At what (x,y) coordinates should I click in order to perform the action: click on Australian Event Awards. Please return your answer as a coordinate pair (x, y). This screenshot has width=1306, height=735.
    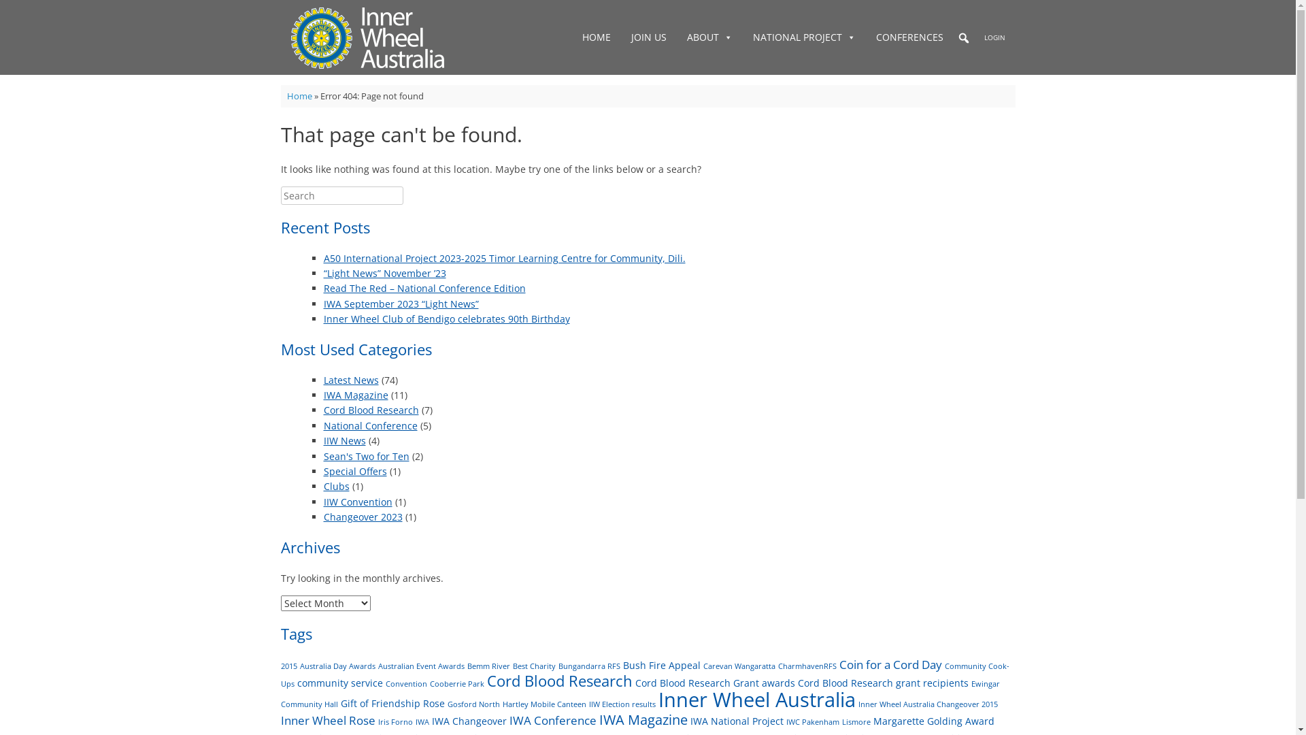
    Looking at the image, I should click on (422, 666).